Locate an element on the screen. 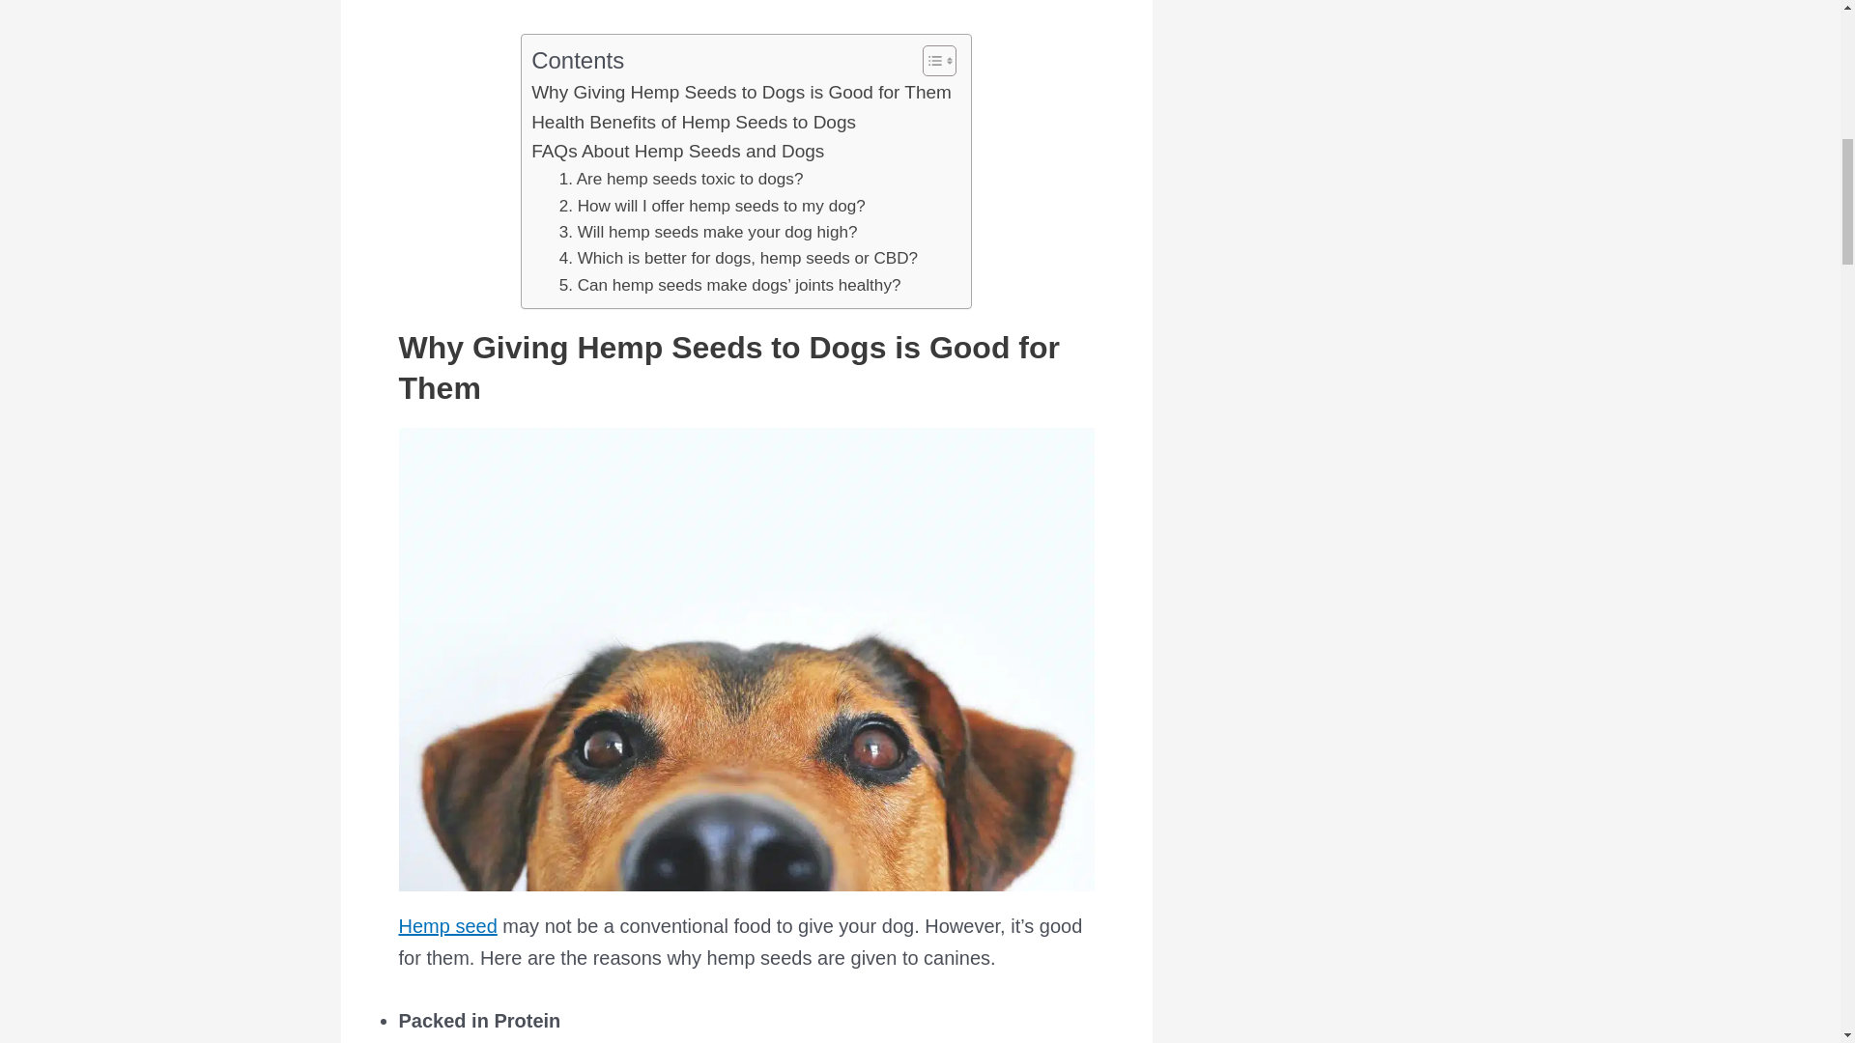 The image size is (1855, 1043). 3. Will hemp seeds make your dog high? is located at coordinates (708, 232).